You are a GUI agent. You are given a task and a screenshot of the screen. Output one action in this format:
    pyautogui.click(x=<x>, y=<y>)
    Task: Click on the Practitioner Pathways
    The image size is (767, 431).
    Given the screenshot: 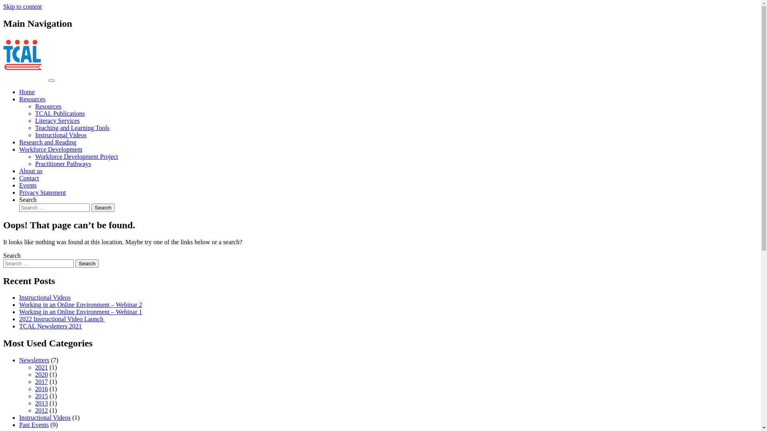 What is the action you would take?
    pyautogui.click(x=63, y=164)
    